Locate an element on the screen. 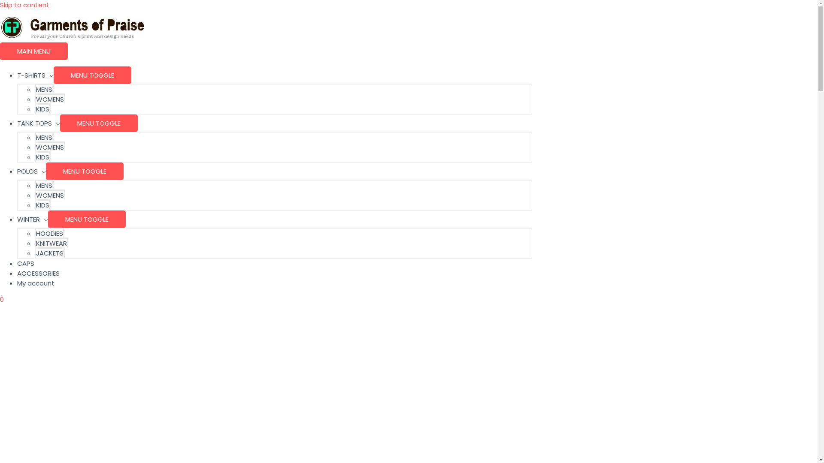 The width and height of the screenshot is (824, 463). JACKETS is located at coordinates (50, 253).